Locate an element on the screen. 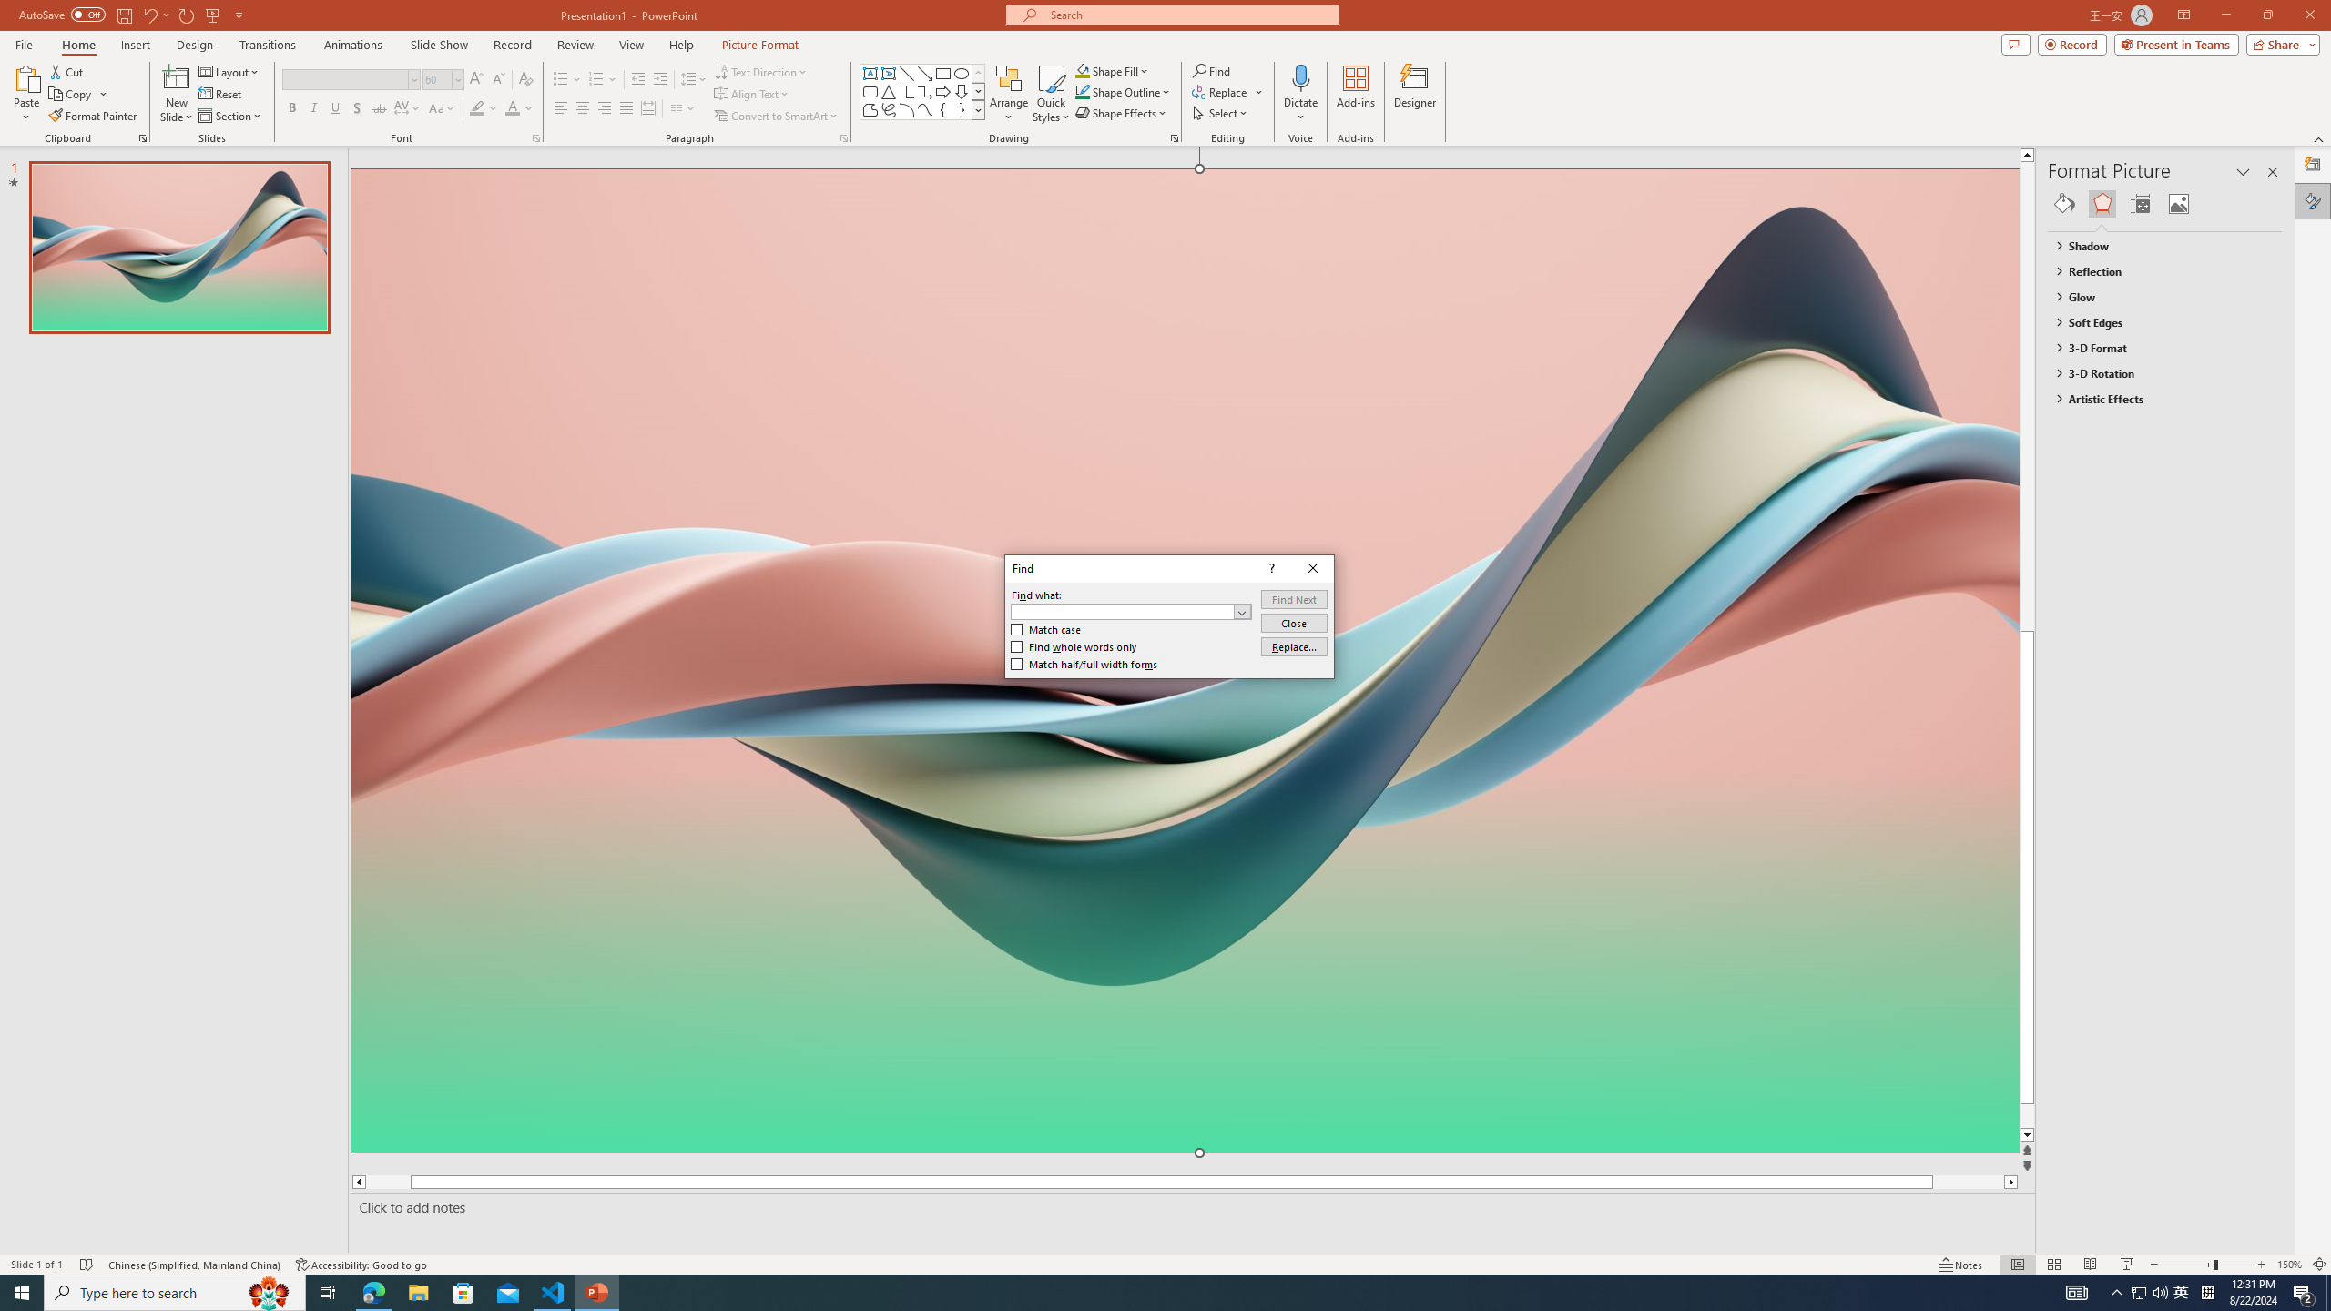 The width and height of the screenshot is (2331, 1311). Decrease Indent is located at coordinates (638, 80).